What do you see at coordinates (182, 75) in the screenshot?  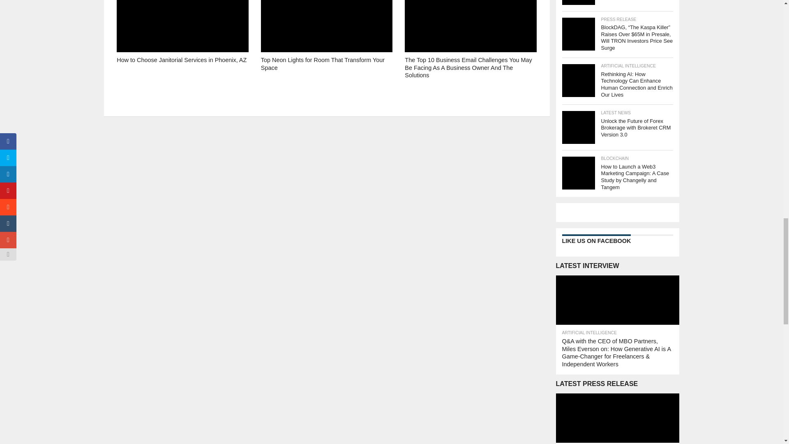 I see `How to Choose Janitorial Services in Phoenix, AZ` at bounding box center [182, 75].